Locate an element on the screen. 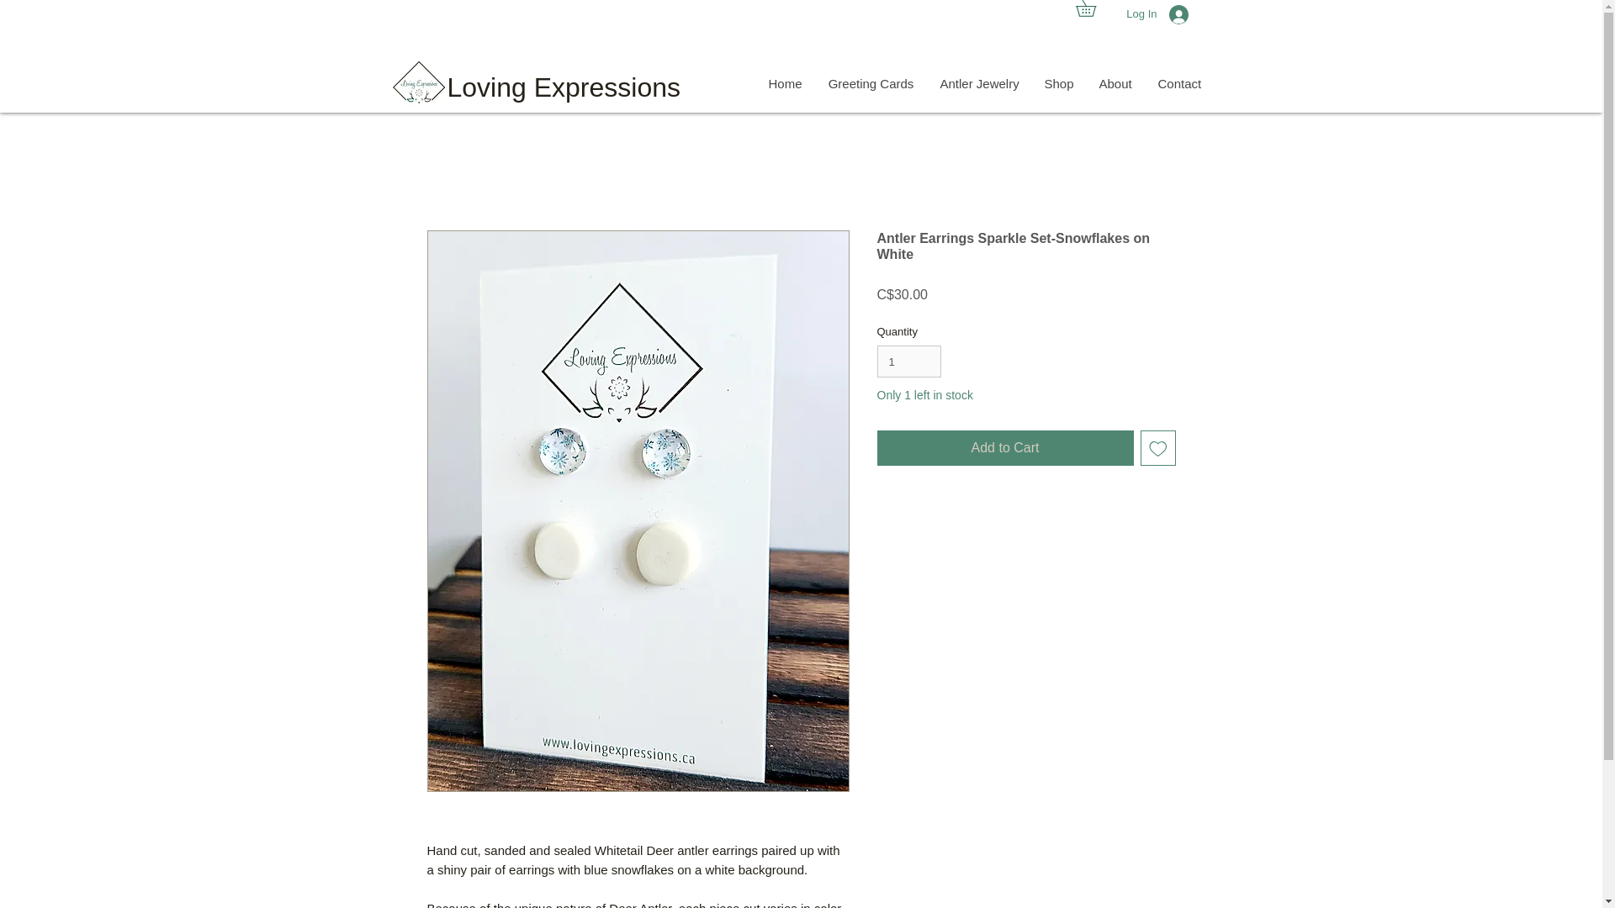 The width and height of the screenshot is (1615, 908). Log In is located at coordinates (1166, 14).